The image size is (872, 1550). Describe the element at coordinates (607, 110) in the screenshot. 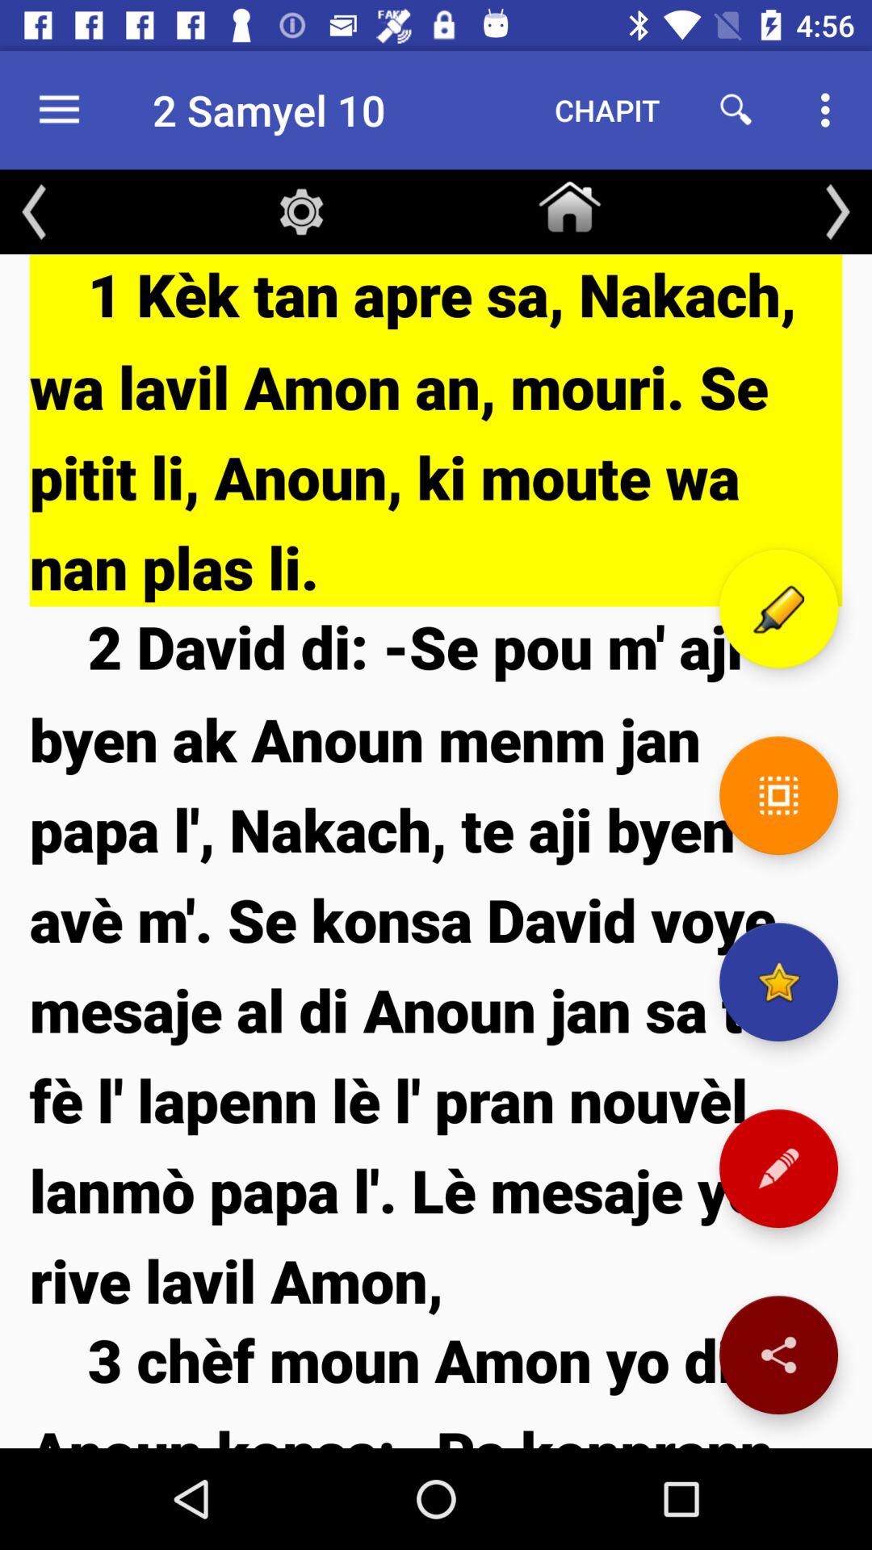

I see `launch item next to the 2 samyel 10 item` at that location.